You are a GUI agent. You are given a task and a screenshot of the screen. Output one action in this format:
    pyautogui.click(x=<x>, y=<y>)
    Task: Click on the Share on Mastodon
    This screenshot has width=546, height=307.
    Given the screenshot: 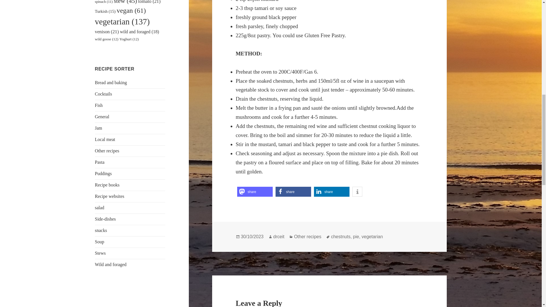 What is the action you would take?
    pyautogui.click(x=255, y=192)
    